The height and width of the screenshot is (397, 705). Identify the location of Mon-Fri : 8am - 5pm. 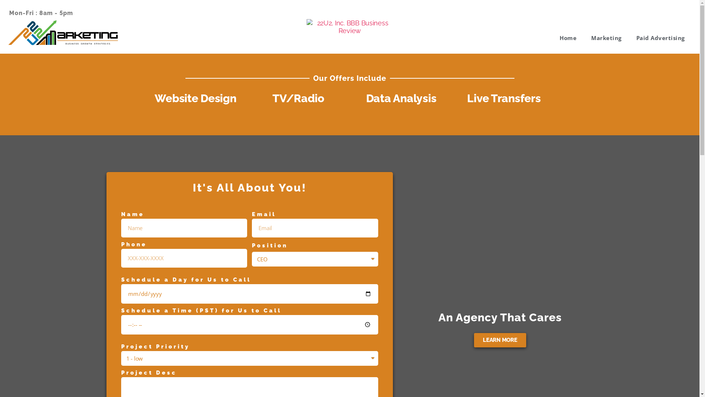
(41, 13).